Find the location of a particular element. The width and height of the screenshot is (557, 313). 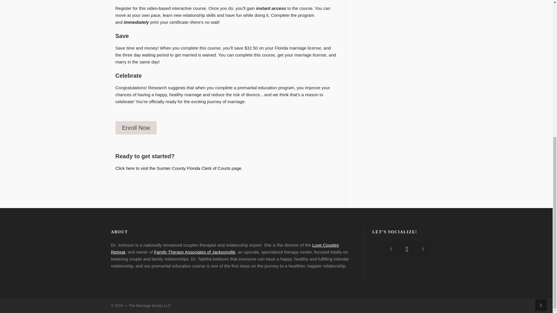

Family Therapy Associates of Jacksonville is located at coordinates (195, 252).